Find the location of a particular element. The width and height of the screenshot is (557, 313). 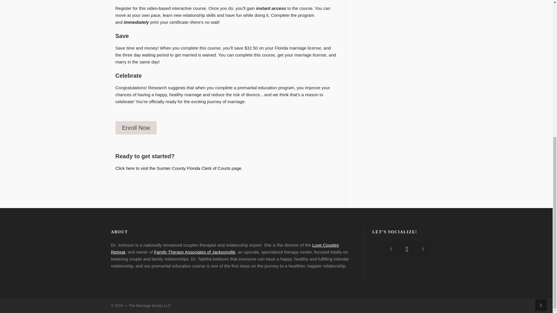

Family Therapy Associates of Jacksonville is located at coordinates (195, 252).